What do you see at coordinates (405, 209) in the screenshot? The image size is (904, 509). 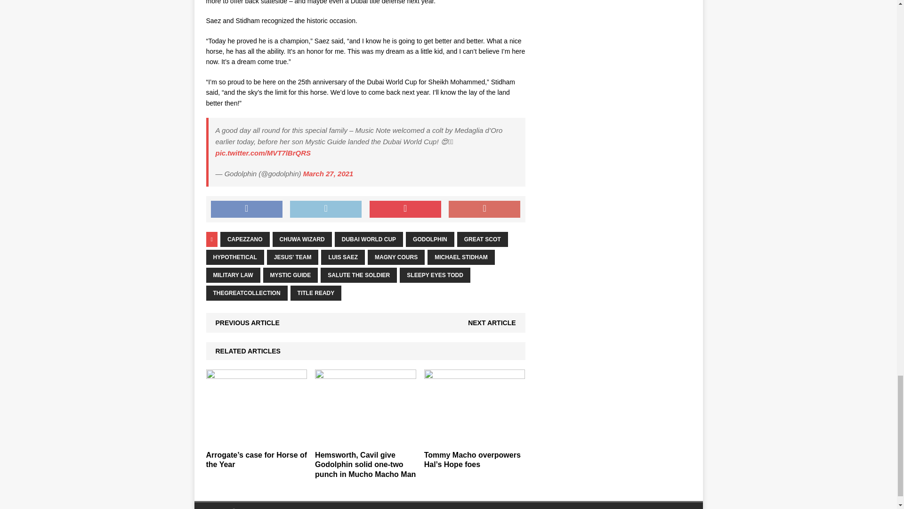 I see `Pin This Post` at bounding box center [405, 209].